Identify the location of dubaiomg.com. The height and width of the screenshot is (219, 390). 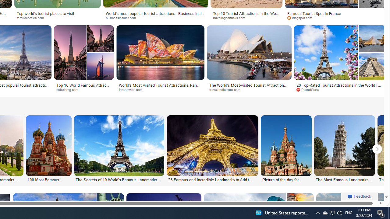
(69, 89).